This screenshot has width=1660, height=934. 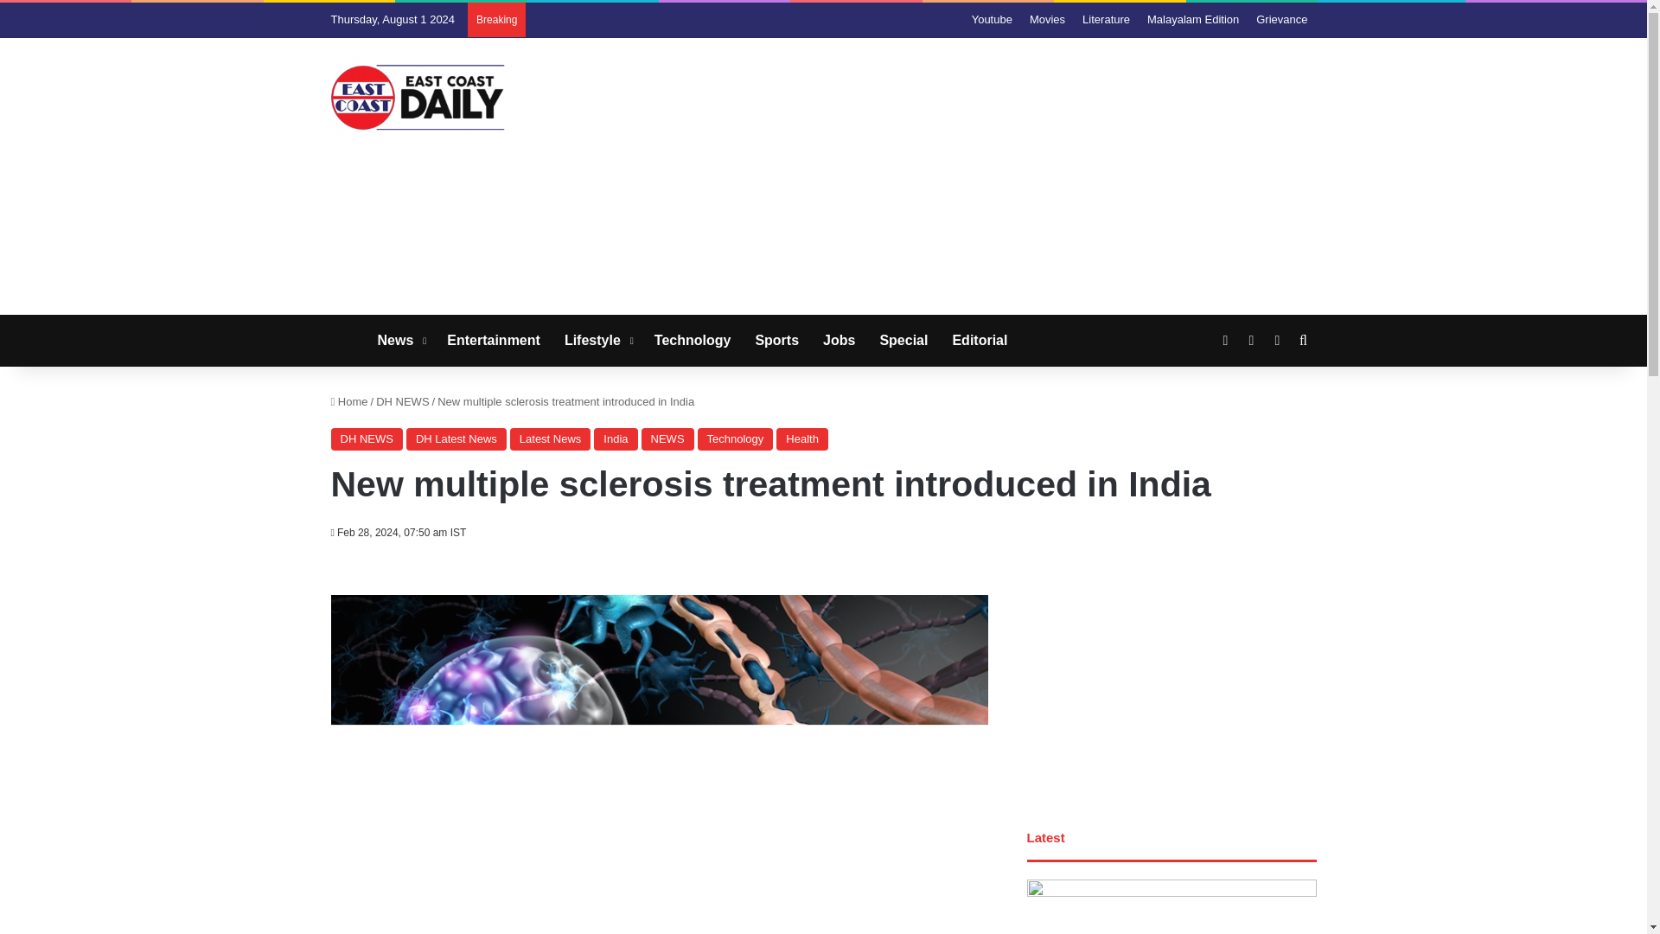 What do you see at coordinates (903, 341) in the screenshot?
I see `Special` at bounding box center [903, 341].